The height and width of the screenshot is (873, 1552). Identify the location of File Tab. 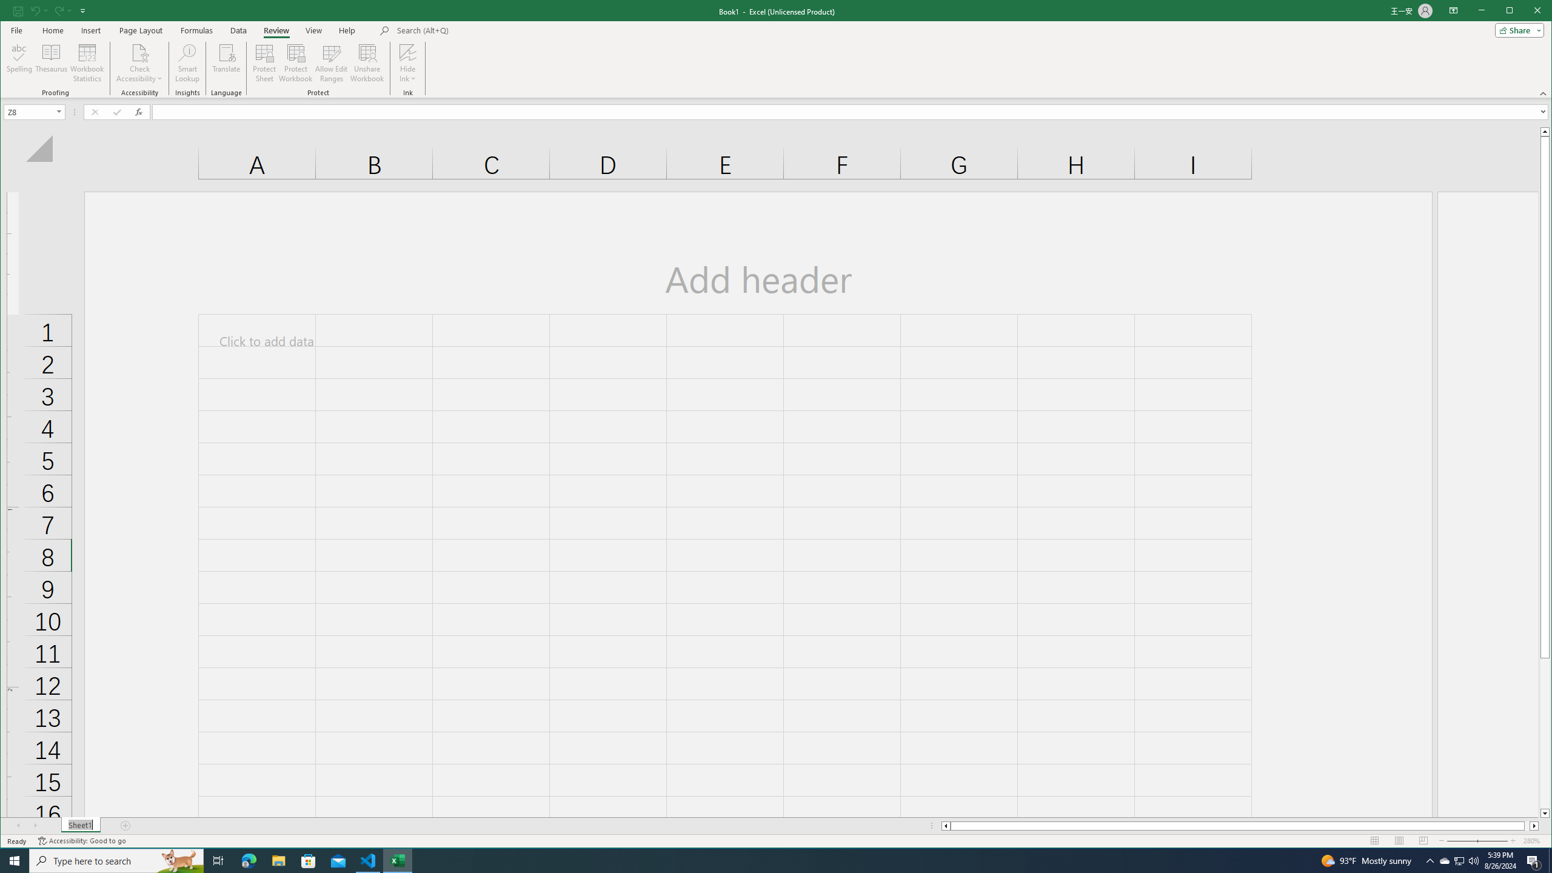
(16, 30).